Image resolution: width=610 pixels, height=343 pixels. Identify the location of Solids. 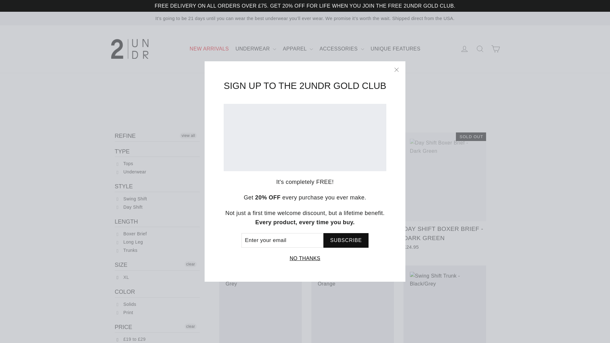
(126, 304).